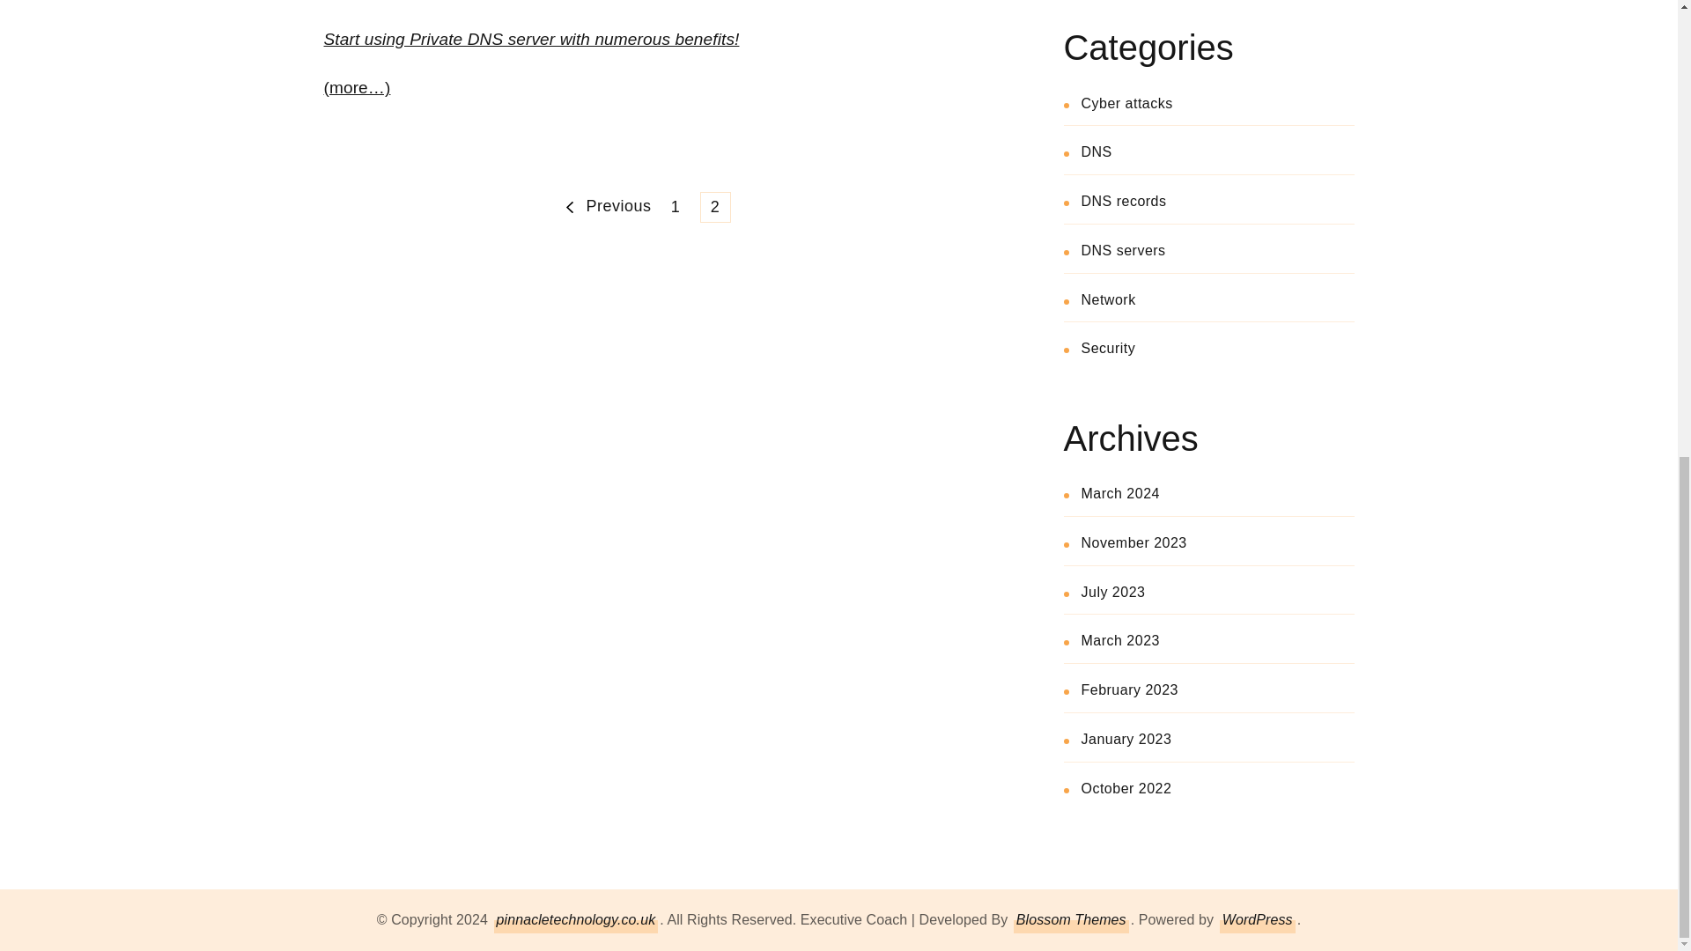 The image size is (1691, 951). Describe the element at coordinates (1124, 250) in the screenshot. I see `DNS records` at that location.